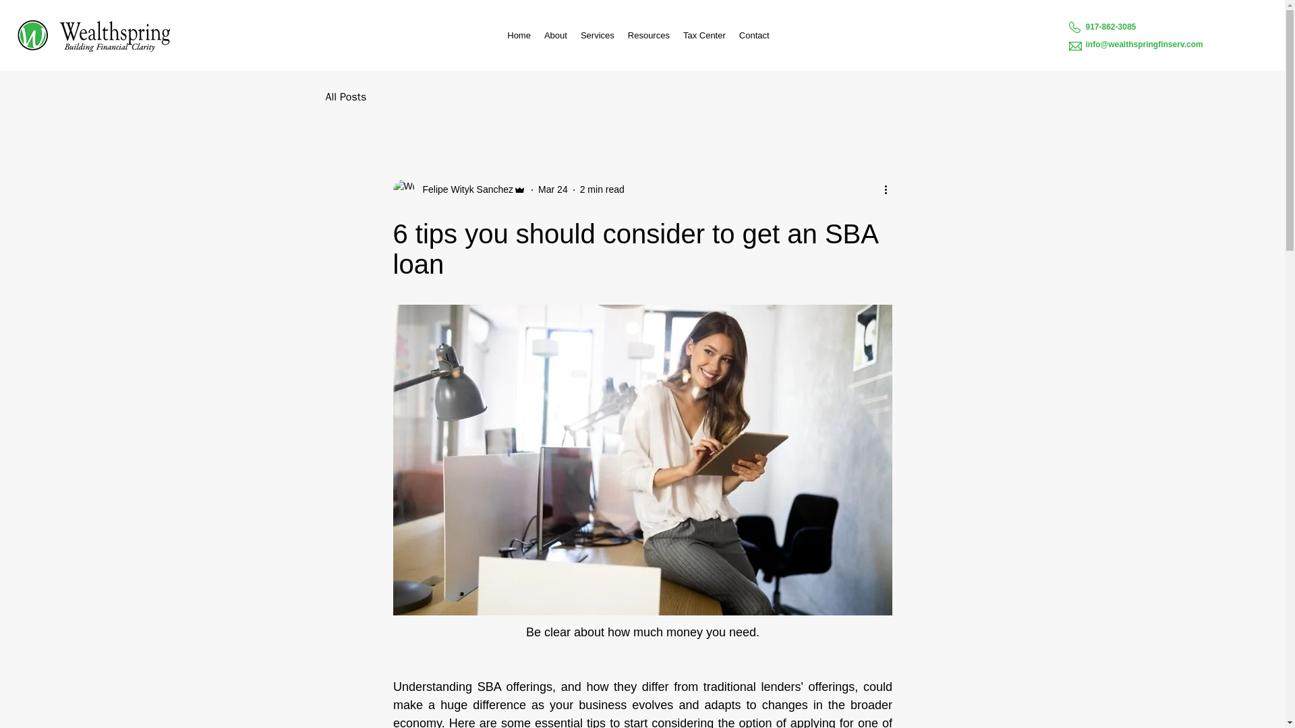  I want to click on Contact, so click(754, 35).